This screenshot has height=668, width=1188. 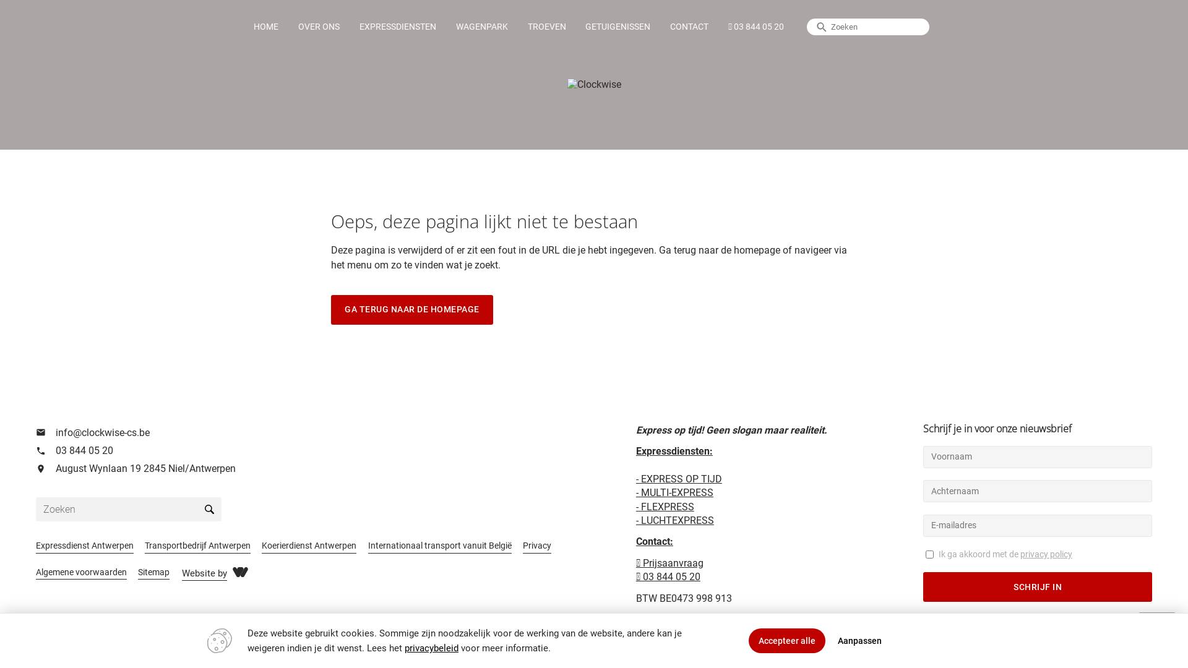 What do you see at coordinates (675, 521) in the screenshot?
I see `- LUCHTEXPRESS` at bounding box center [675, 521].